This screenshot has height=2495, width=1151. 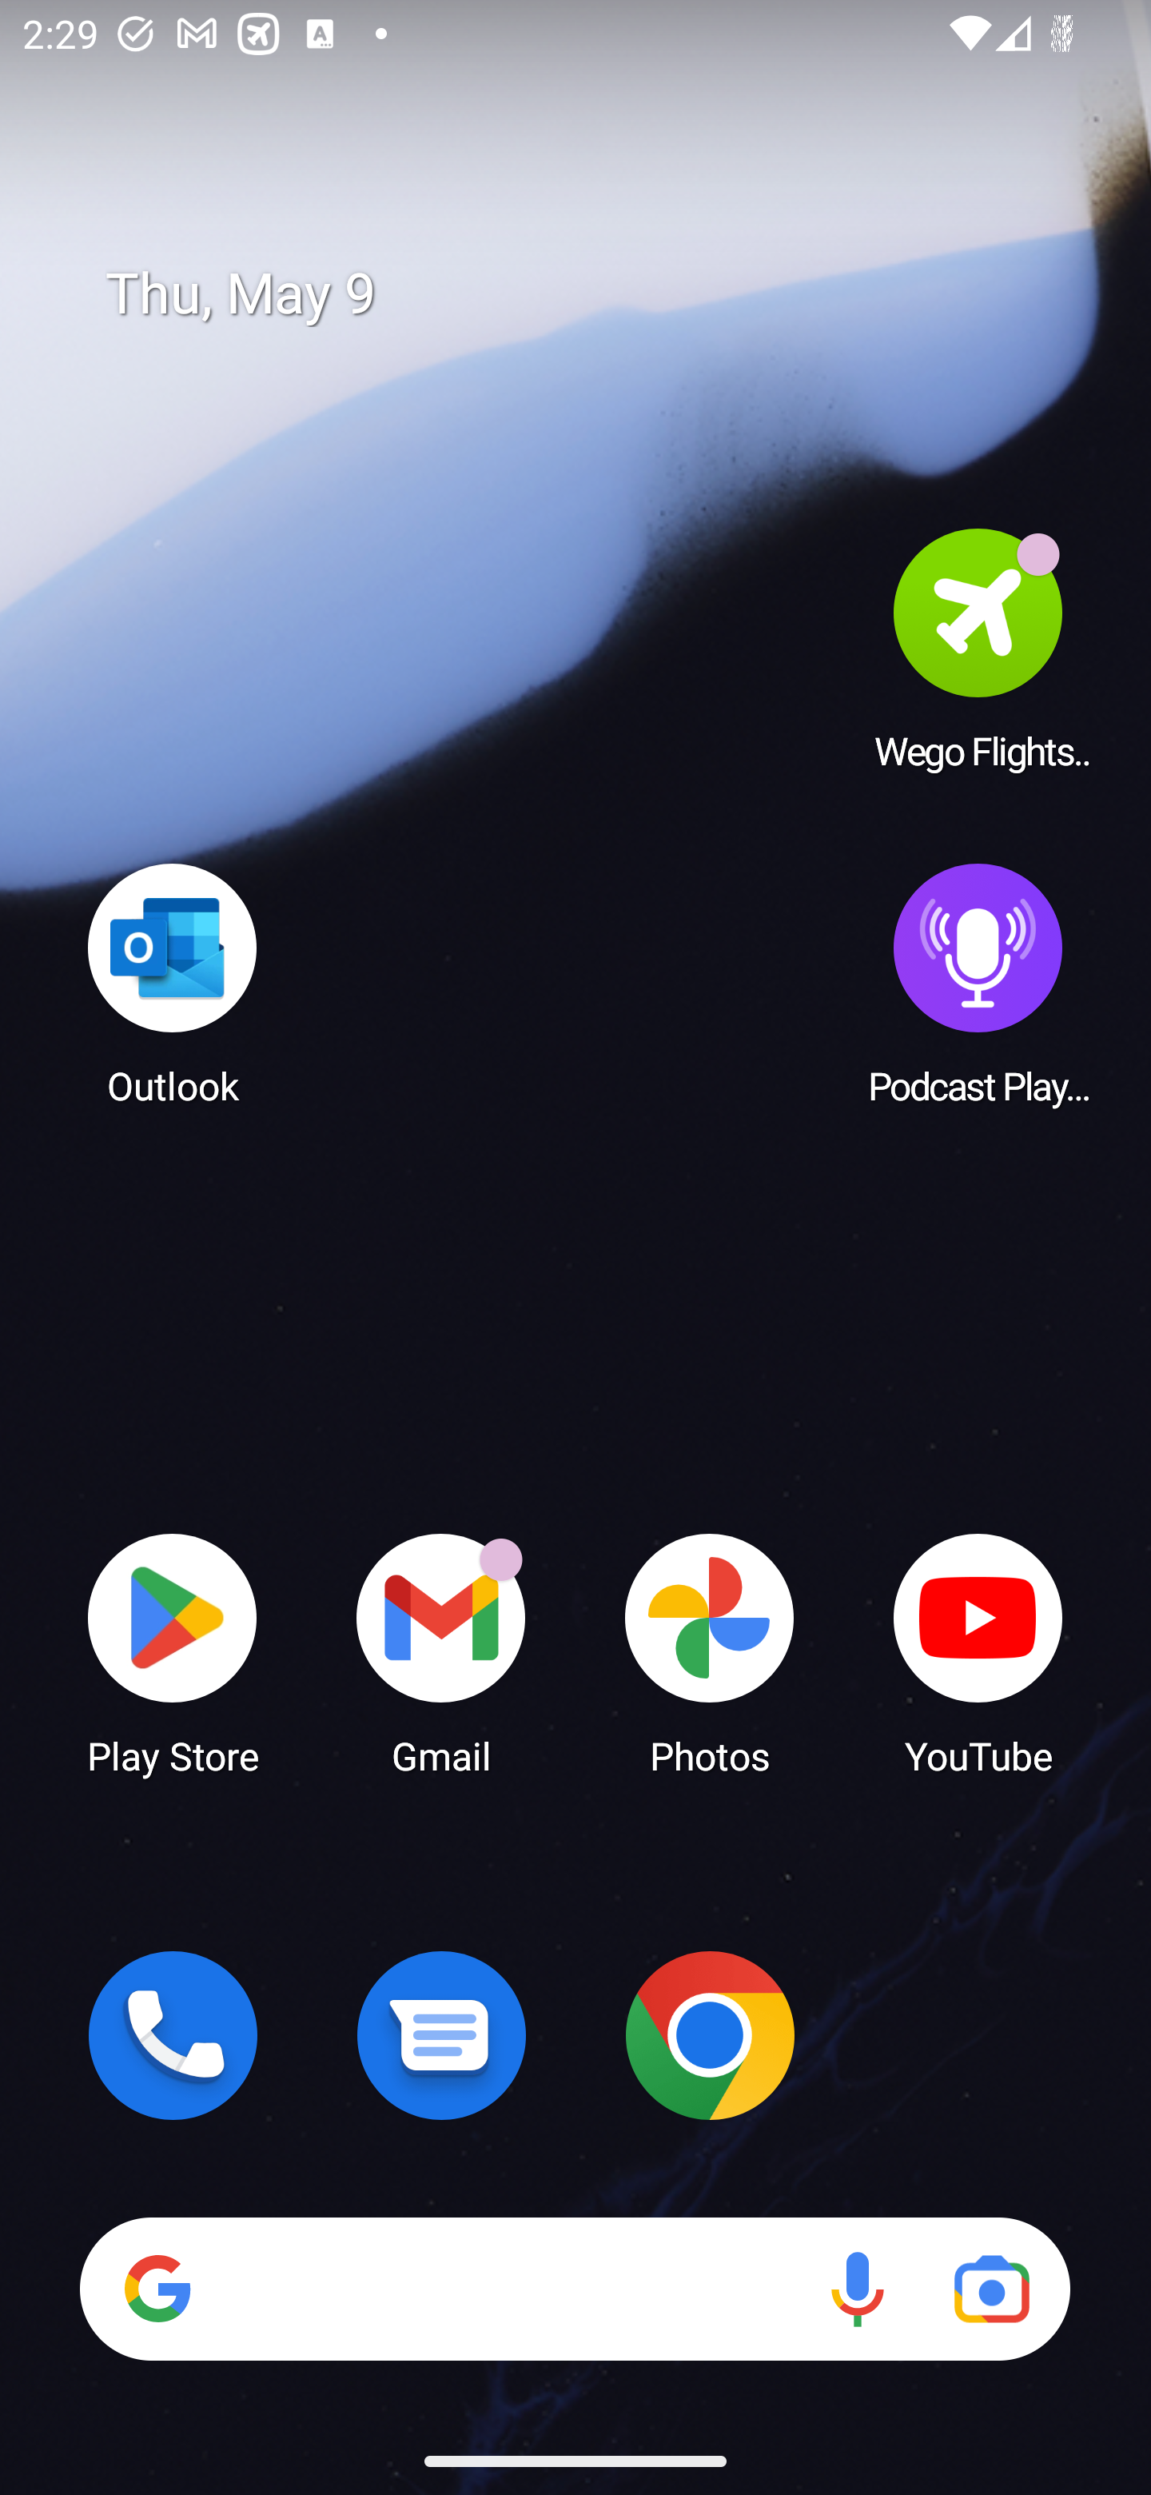 I want to click on Search Voice search Google Lens, so click(x=575, y=2289).